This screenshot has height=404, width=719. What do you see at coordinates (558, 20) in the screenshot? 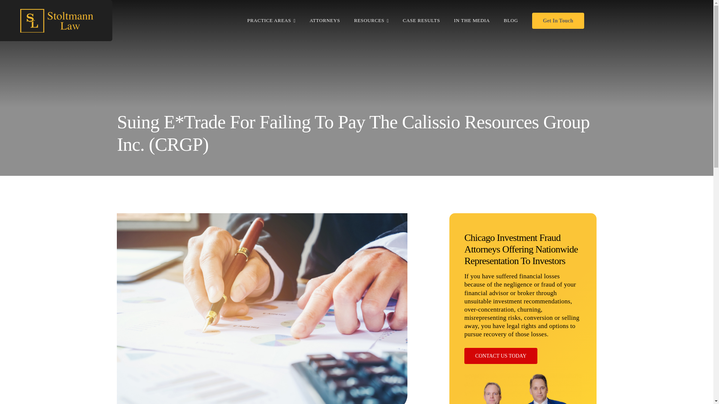
I see `Get In Touch` at bounding box center [558, 20].